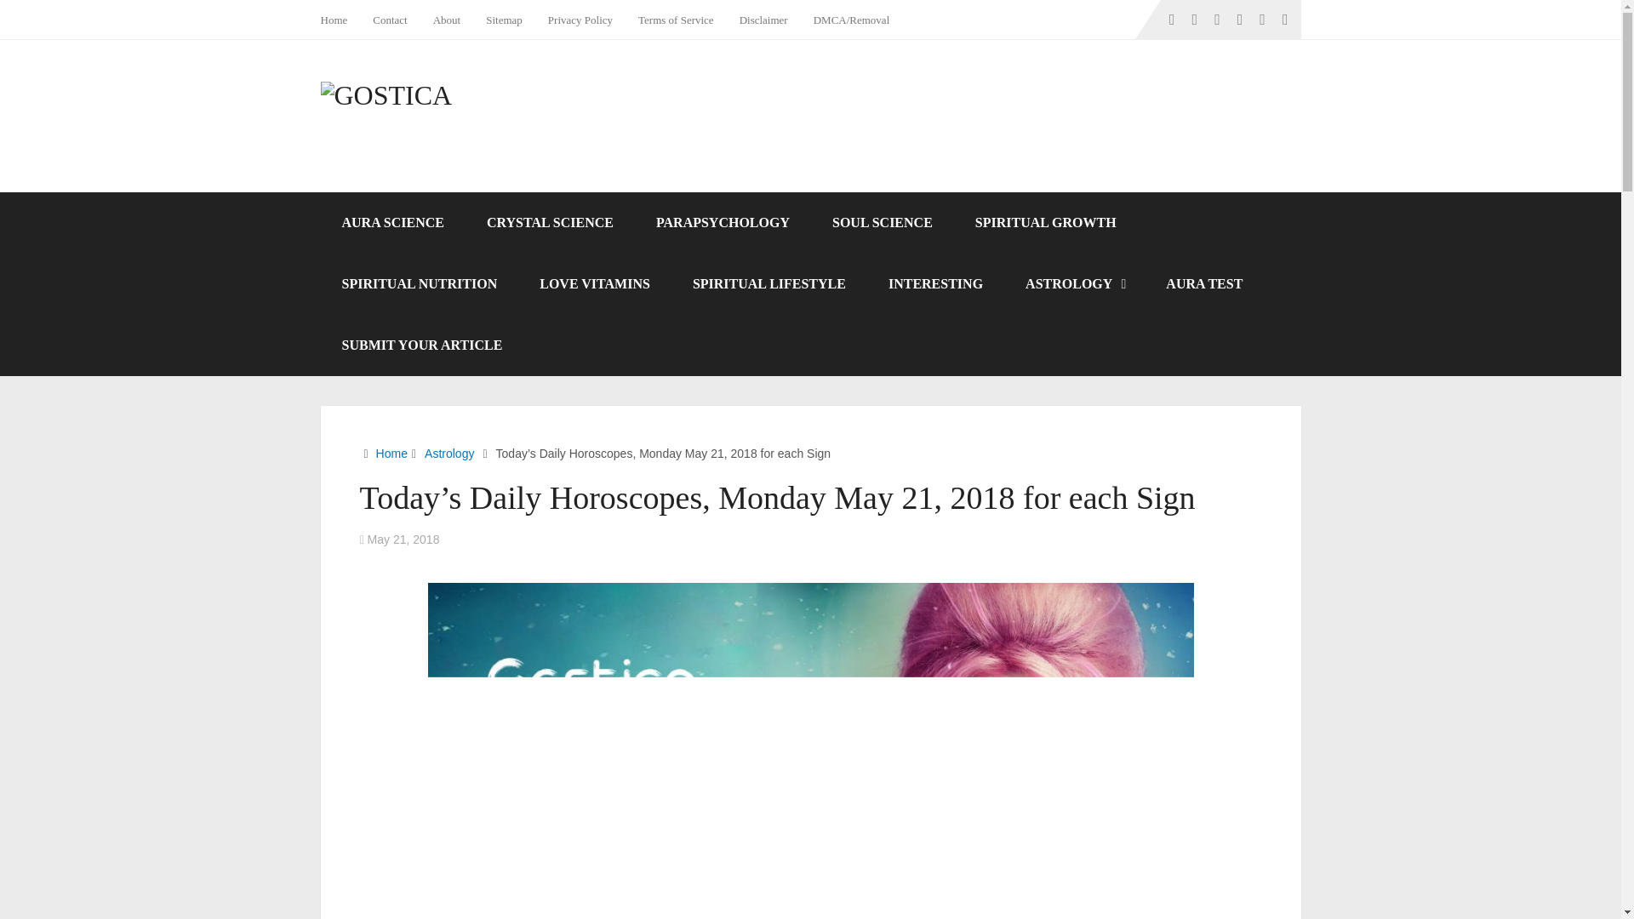 The height and width of the screenshot is (919, 1634). Describe the element at coordinates (449, 453) in the screenshot. I see `Astrology` at that location.